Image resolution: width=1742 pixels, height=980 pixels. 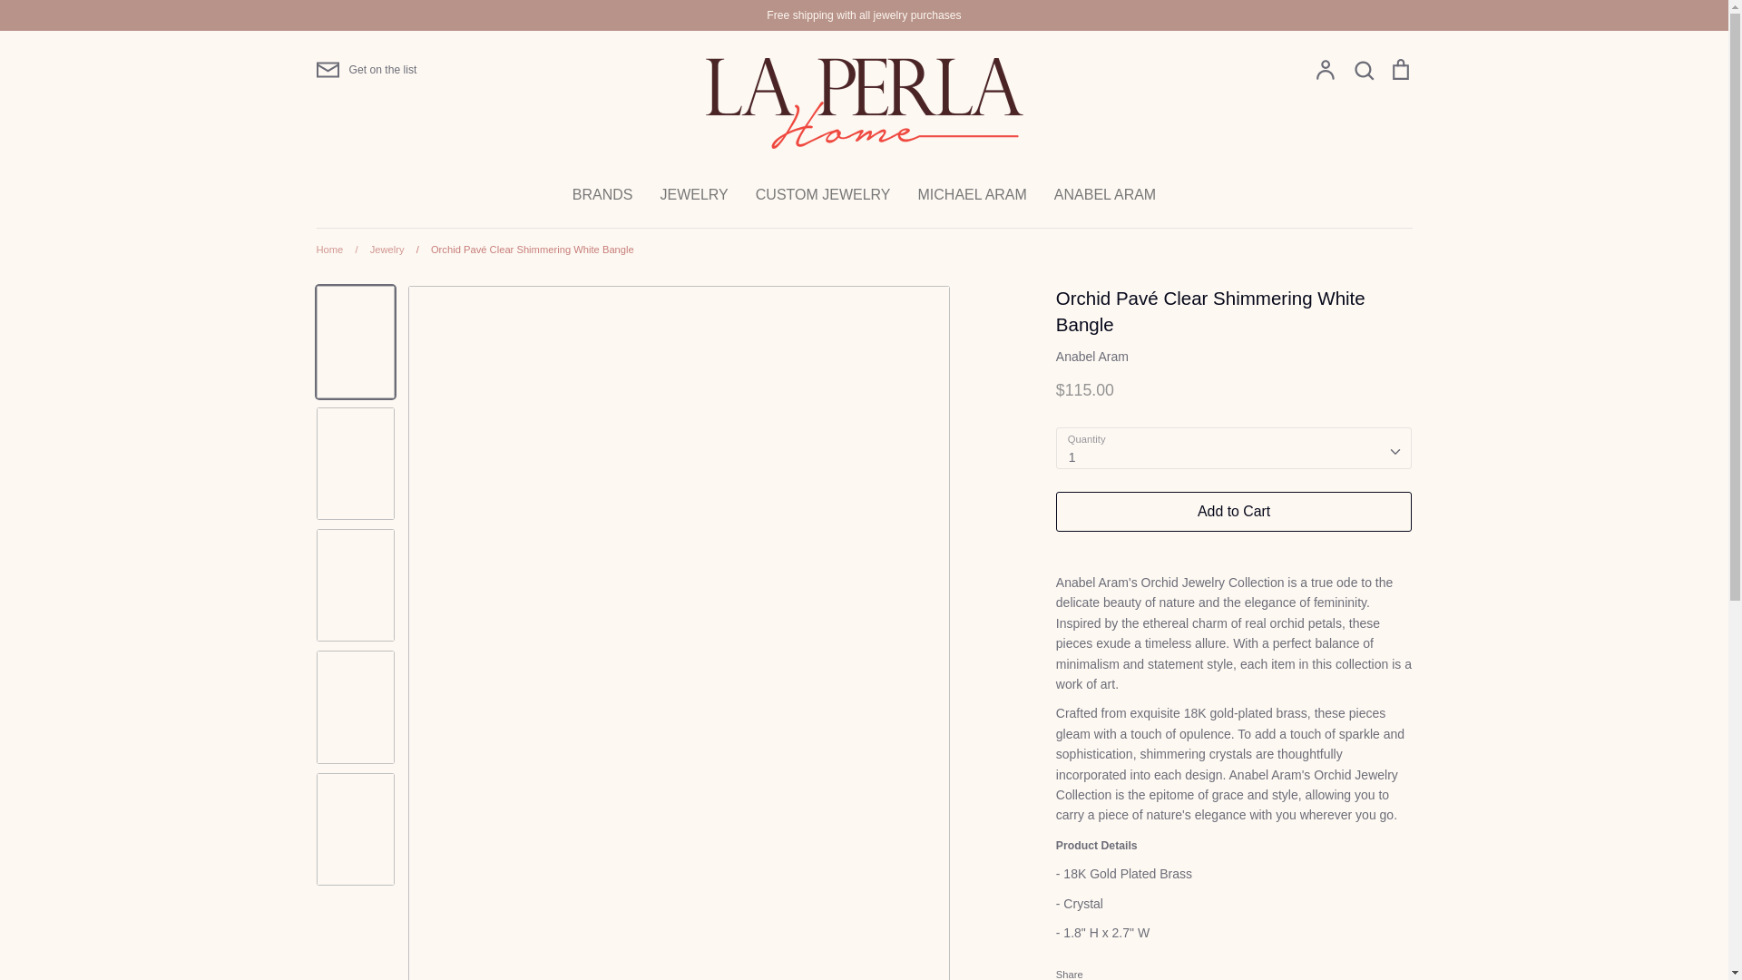 I want to click on Search, so click(x=1363, y=69).